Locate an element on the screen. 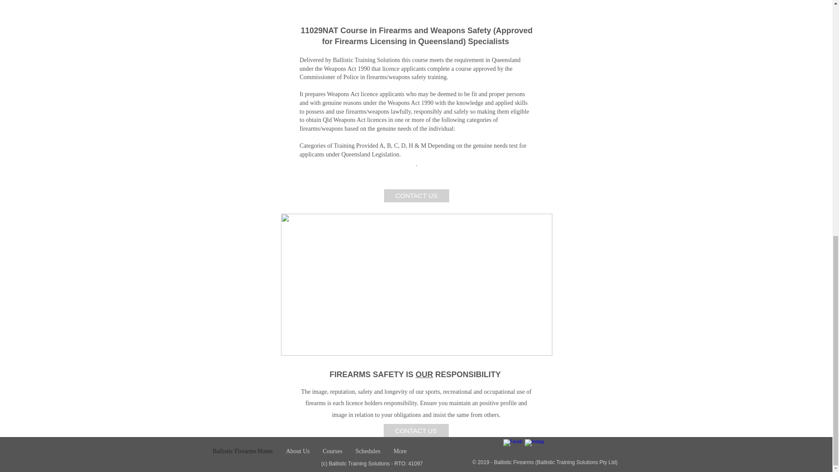 Image resolution: width=839 pixels, height=472 pixels. CONTACT US is located at coordinates (416, 430).